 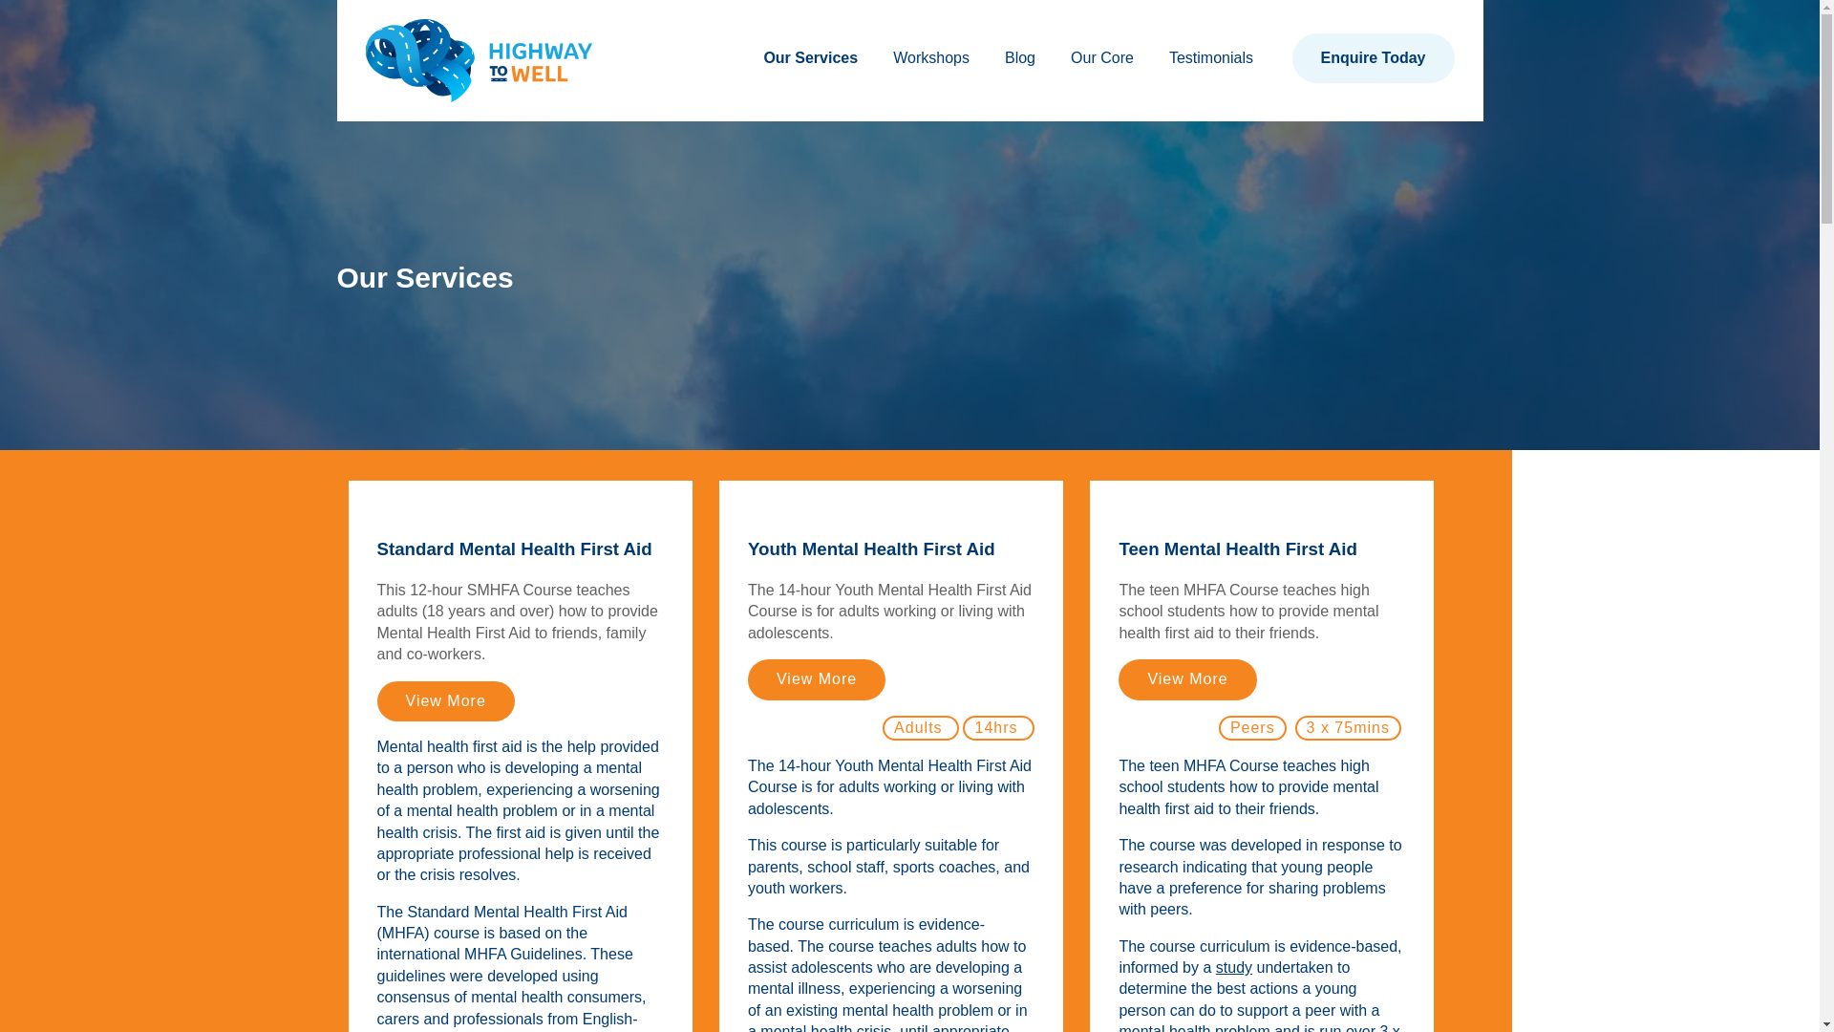 I want to click on Blog, so click(x=1015, y=58).